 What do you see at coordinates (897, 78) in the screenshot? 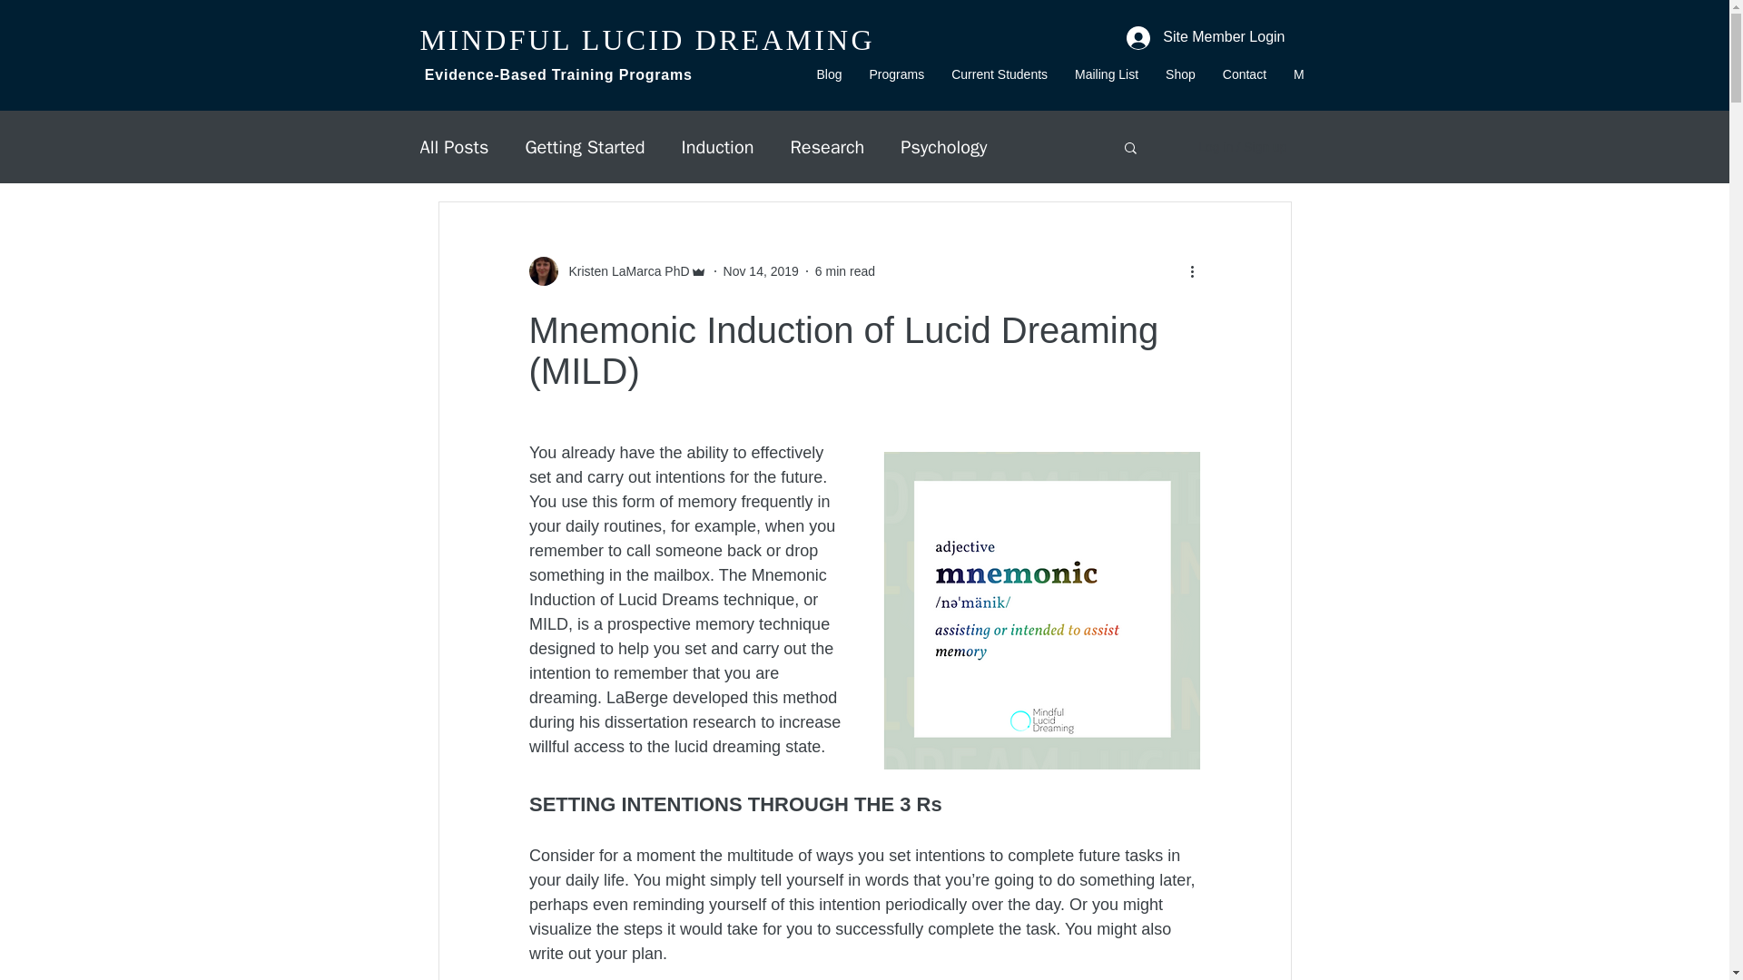
I see `Programs` at bounding box center [897, 78].